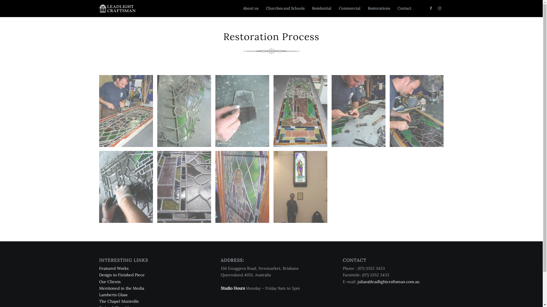 Image resolution: width=547 pixels, height=307 pixels. What do you see at coordinates (184, 187) in the screenshot?
I see `9-new-tie-wires` at bounding box center [184, 187].